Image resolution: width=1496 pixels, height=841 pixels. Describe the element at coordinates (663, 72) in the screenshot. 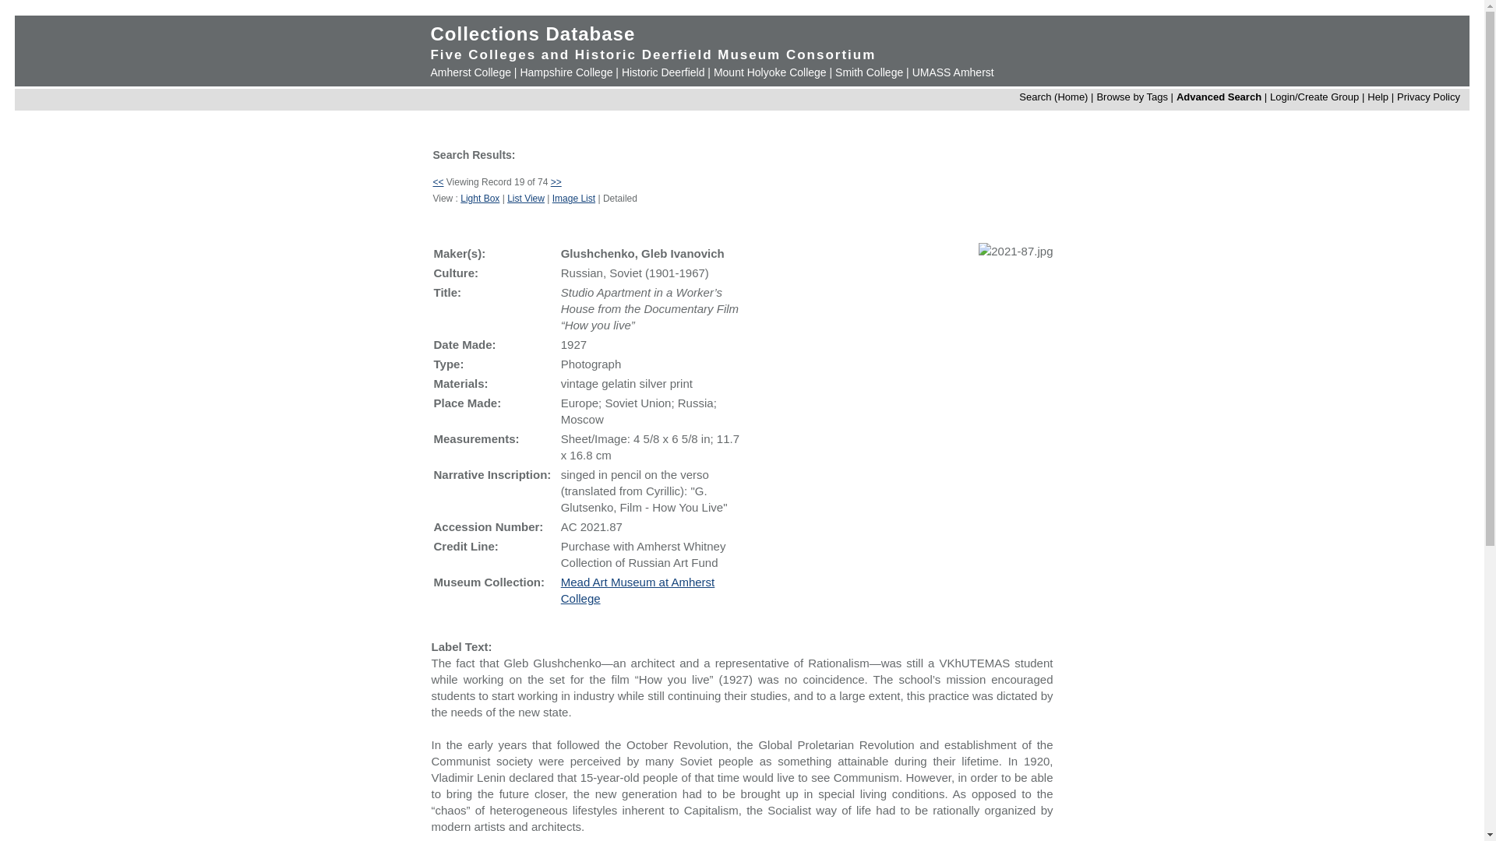

I see `Historic Deerfield` at that location.